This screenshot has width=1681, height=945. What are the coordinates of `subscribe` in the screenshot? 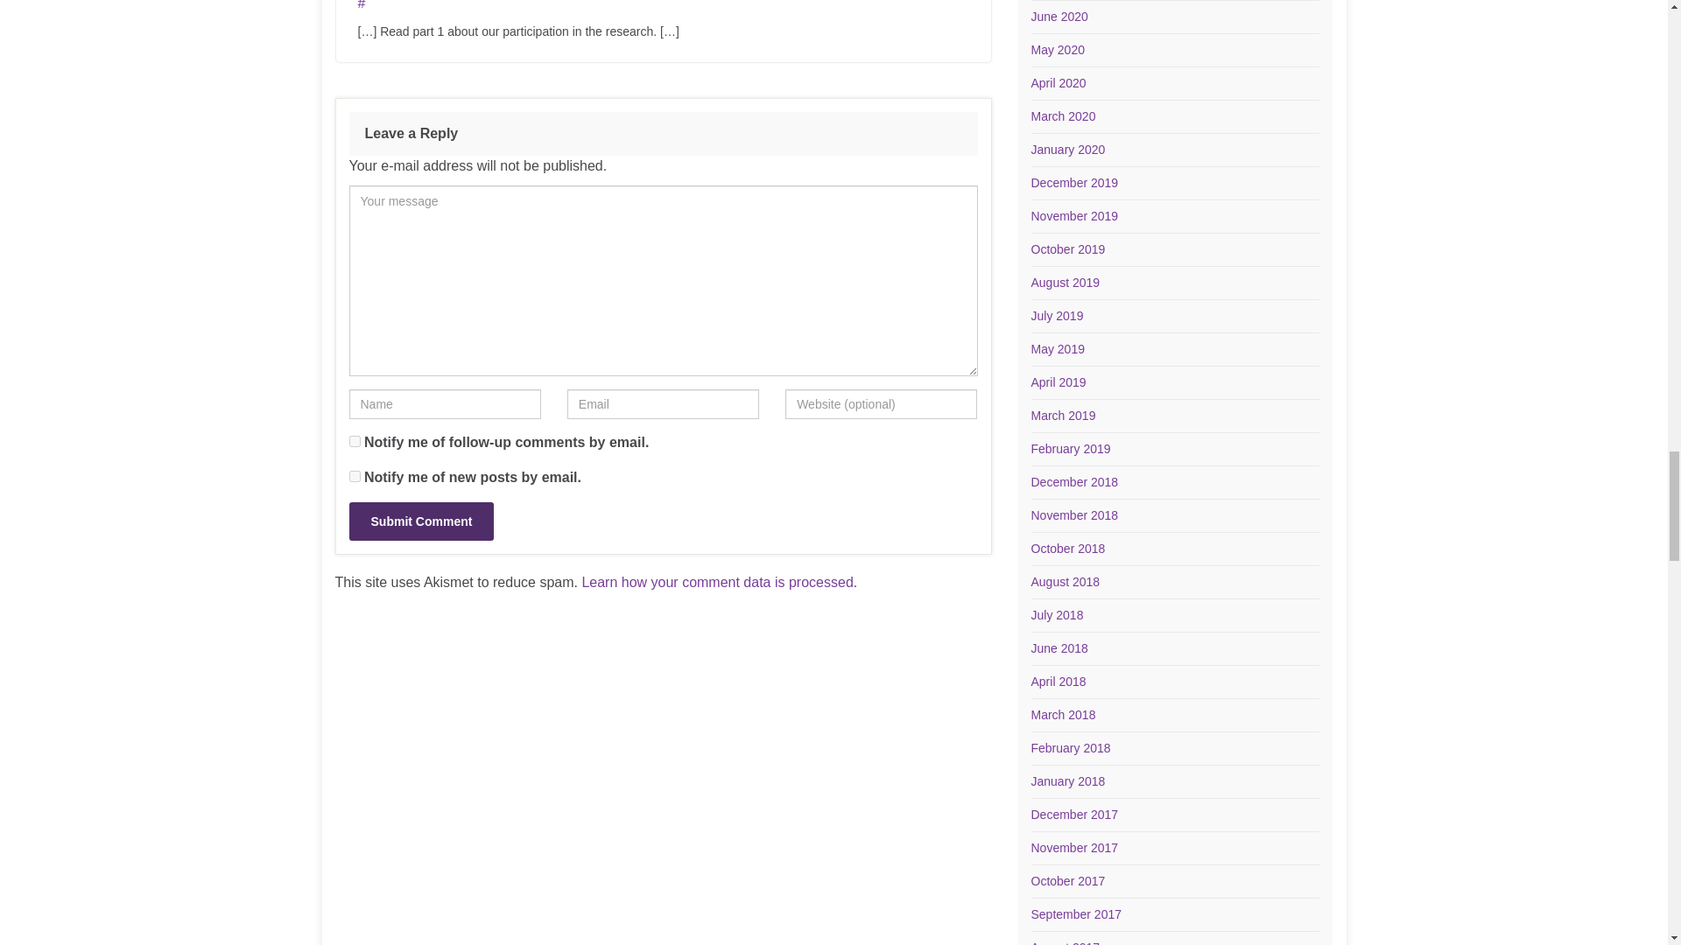 It's located at (354, 476).